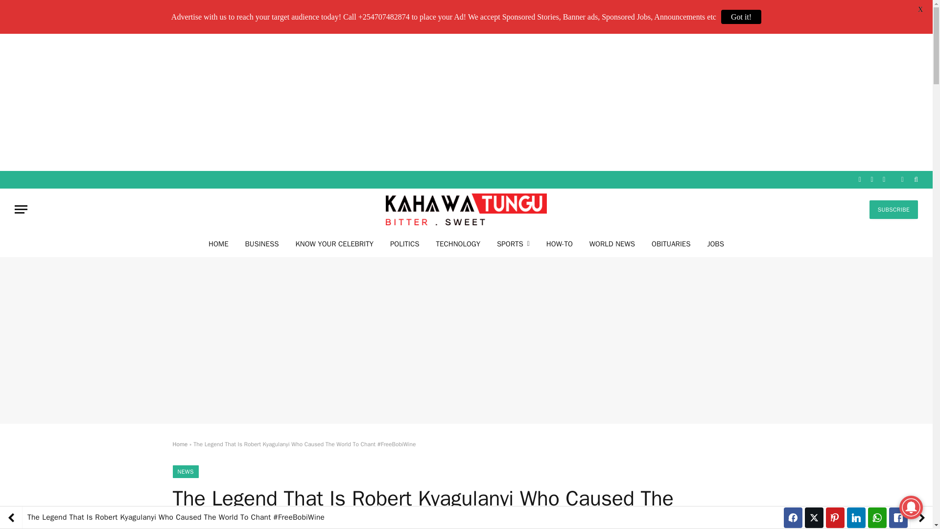  I want to click on SUBSCRIBE, so click(894, 210).